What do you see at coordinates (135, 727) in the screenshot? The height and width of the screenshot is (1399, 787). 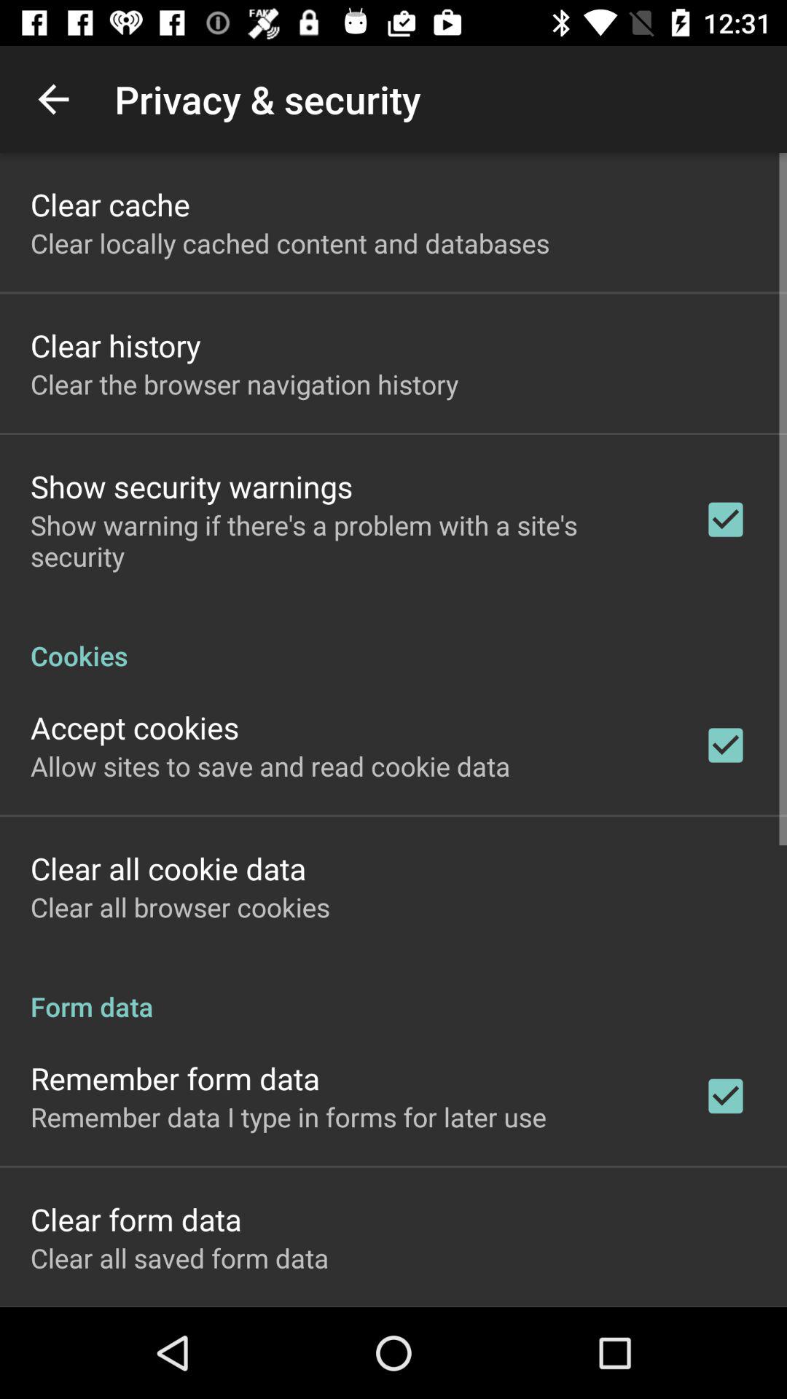 I see `choose item above allow sites to icon` at bounding box center [135, 727].